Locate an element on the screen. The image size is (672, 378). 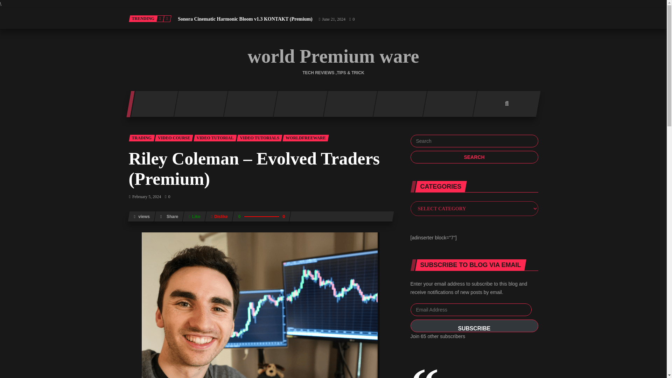
Video Tutorials is located at coordinates (259, 138).